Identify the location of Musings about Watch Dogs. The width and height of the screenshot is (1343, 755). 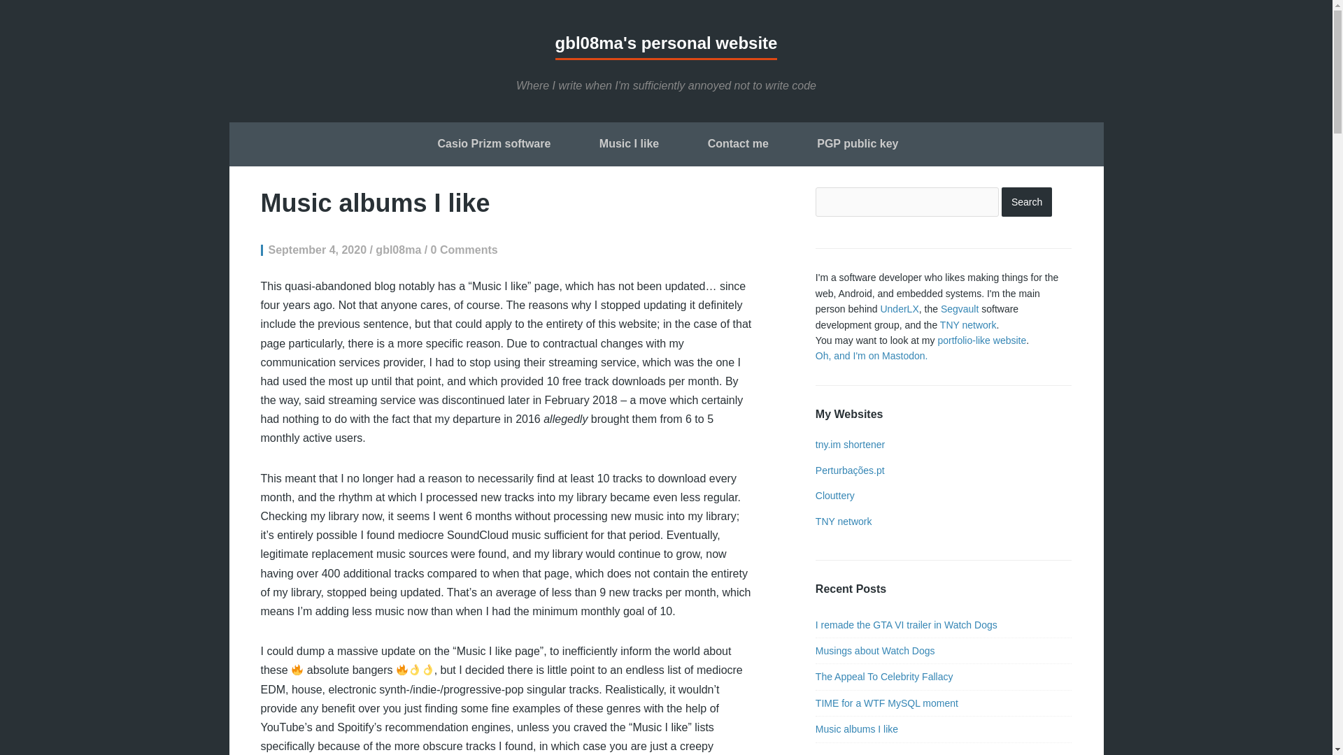
(874, 650).